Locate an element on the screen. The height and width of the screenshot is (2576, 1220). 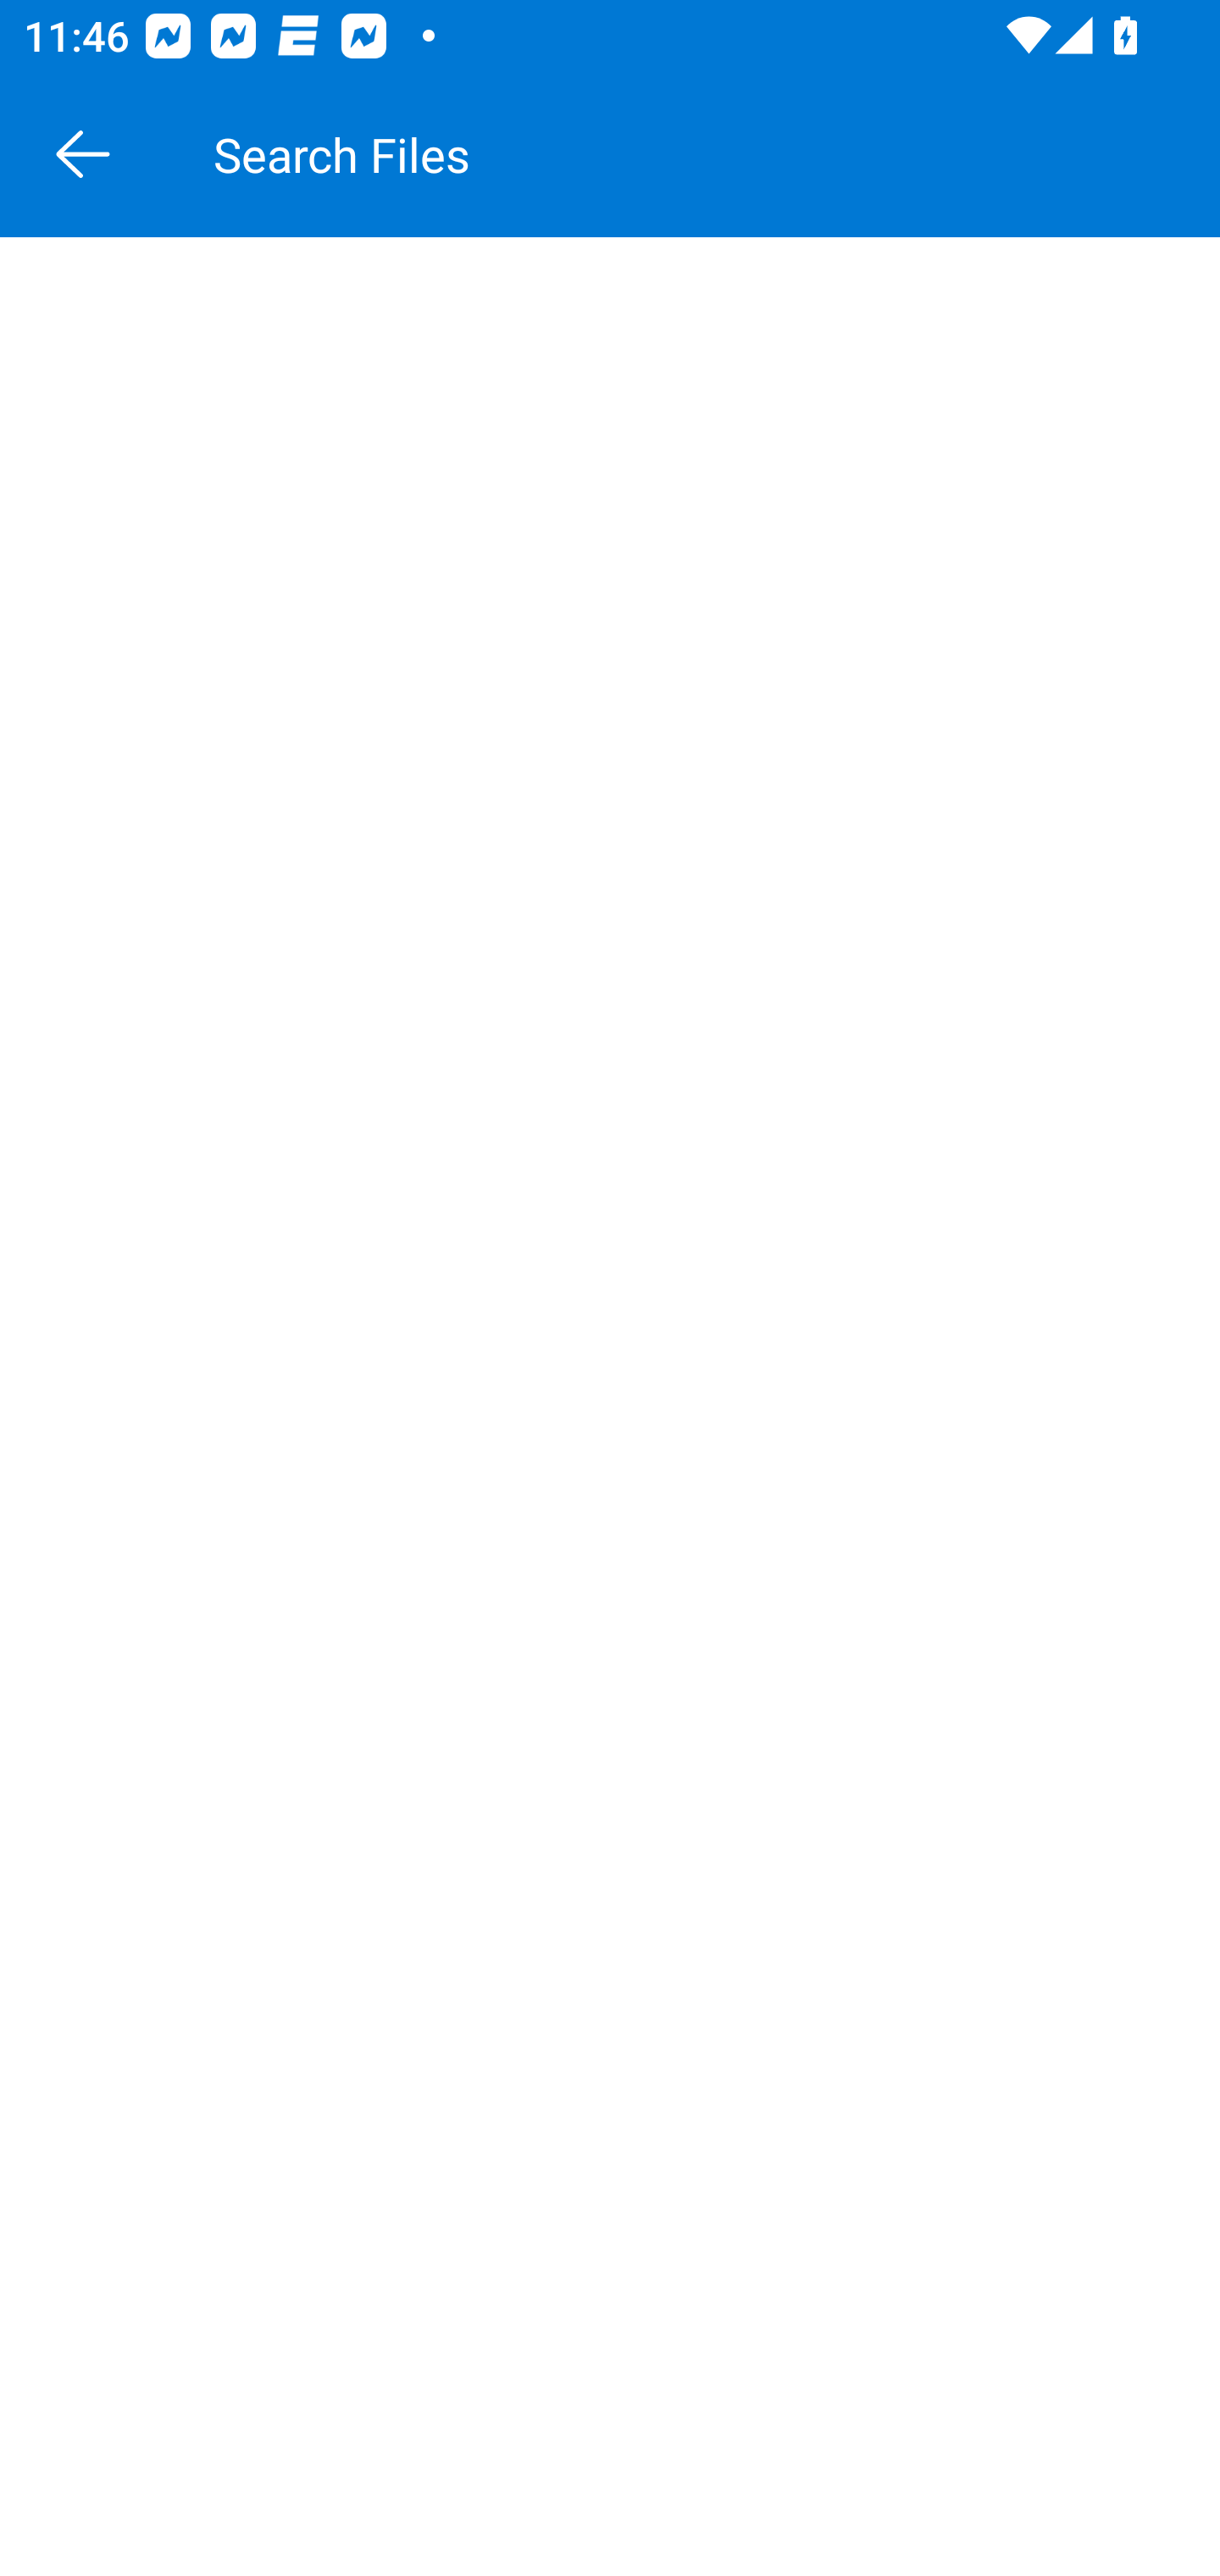
Collapse is located at coordinates (83, 154).